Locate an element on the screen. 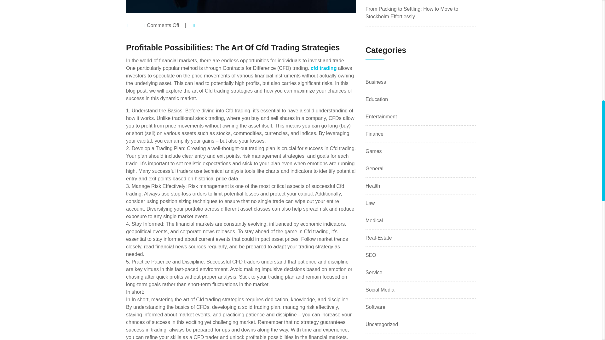 The width and height of the screenshot is (605, 340). Uncategorized is located at coordinates (382, 325).